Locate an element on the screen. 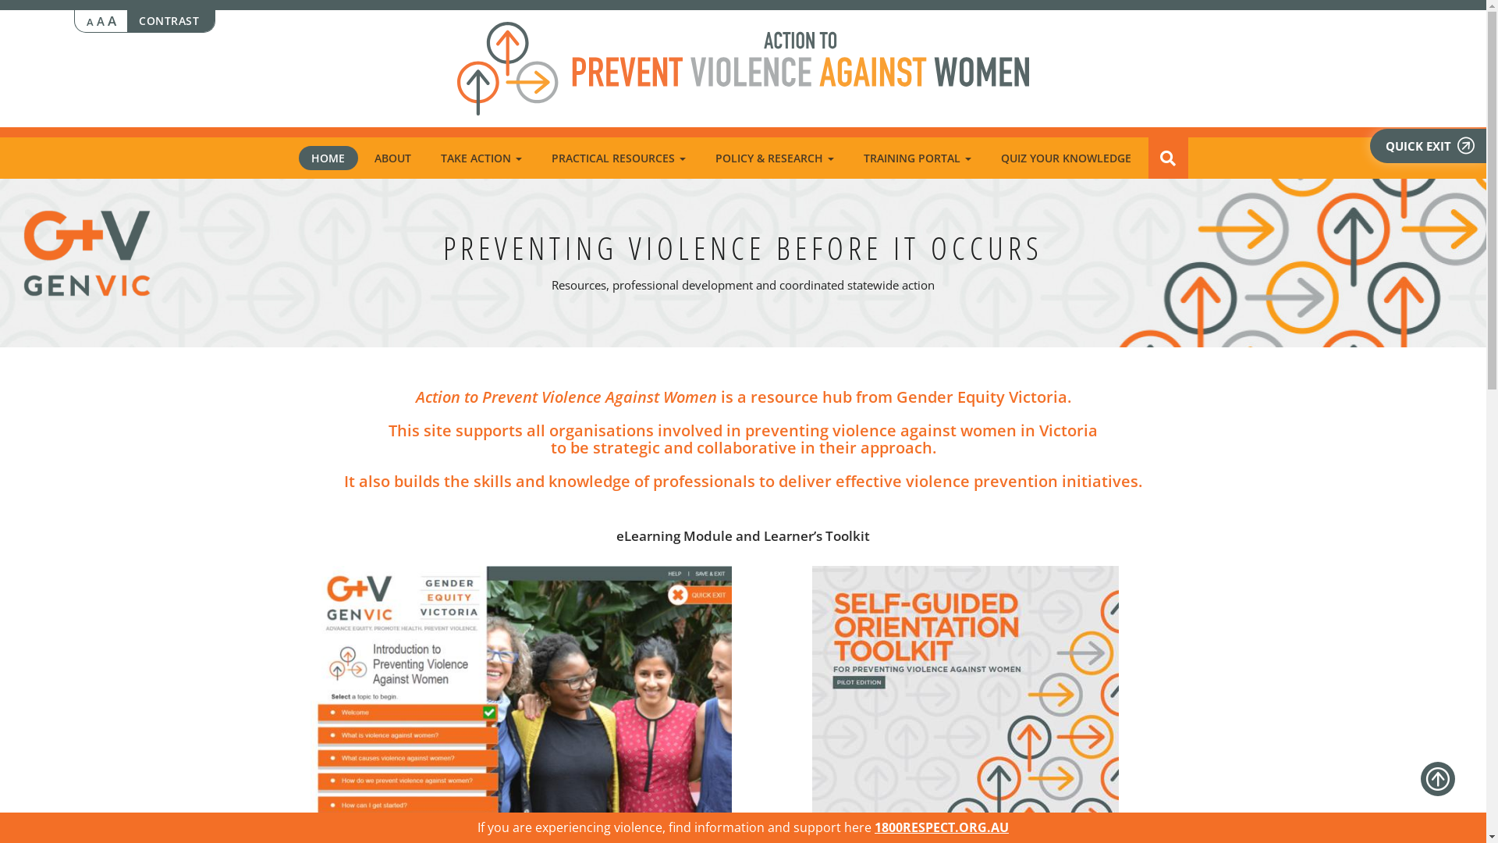 Image resolution: width=1498 pixels, height=843 pixels. CONTRAST is located at coordinates (171, 20).